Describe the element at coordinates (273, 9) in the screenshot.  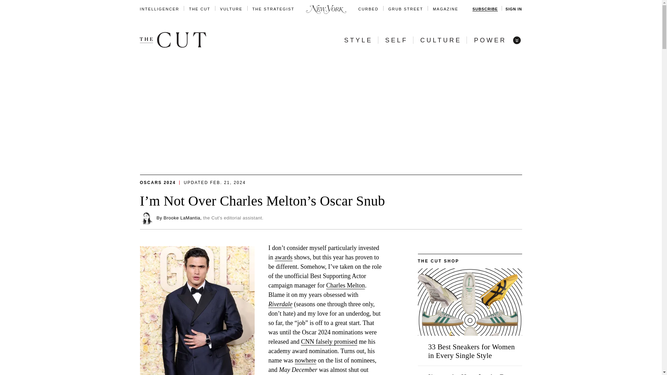
I see `THE STRATEGIST` at that location.